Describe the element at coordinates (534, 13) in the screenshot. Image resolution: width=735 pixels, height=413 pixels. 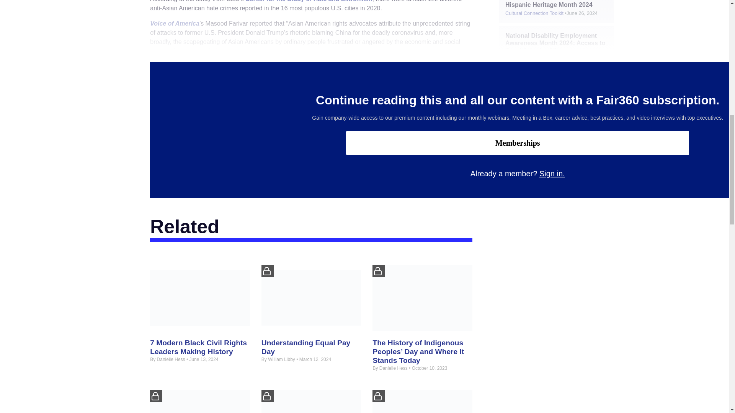
I see `Go to: Cultural Connection Toolkit` at that location.